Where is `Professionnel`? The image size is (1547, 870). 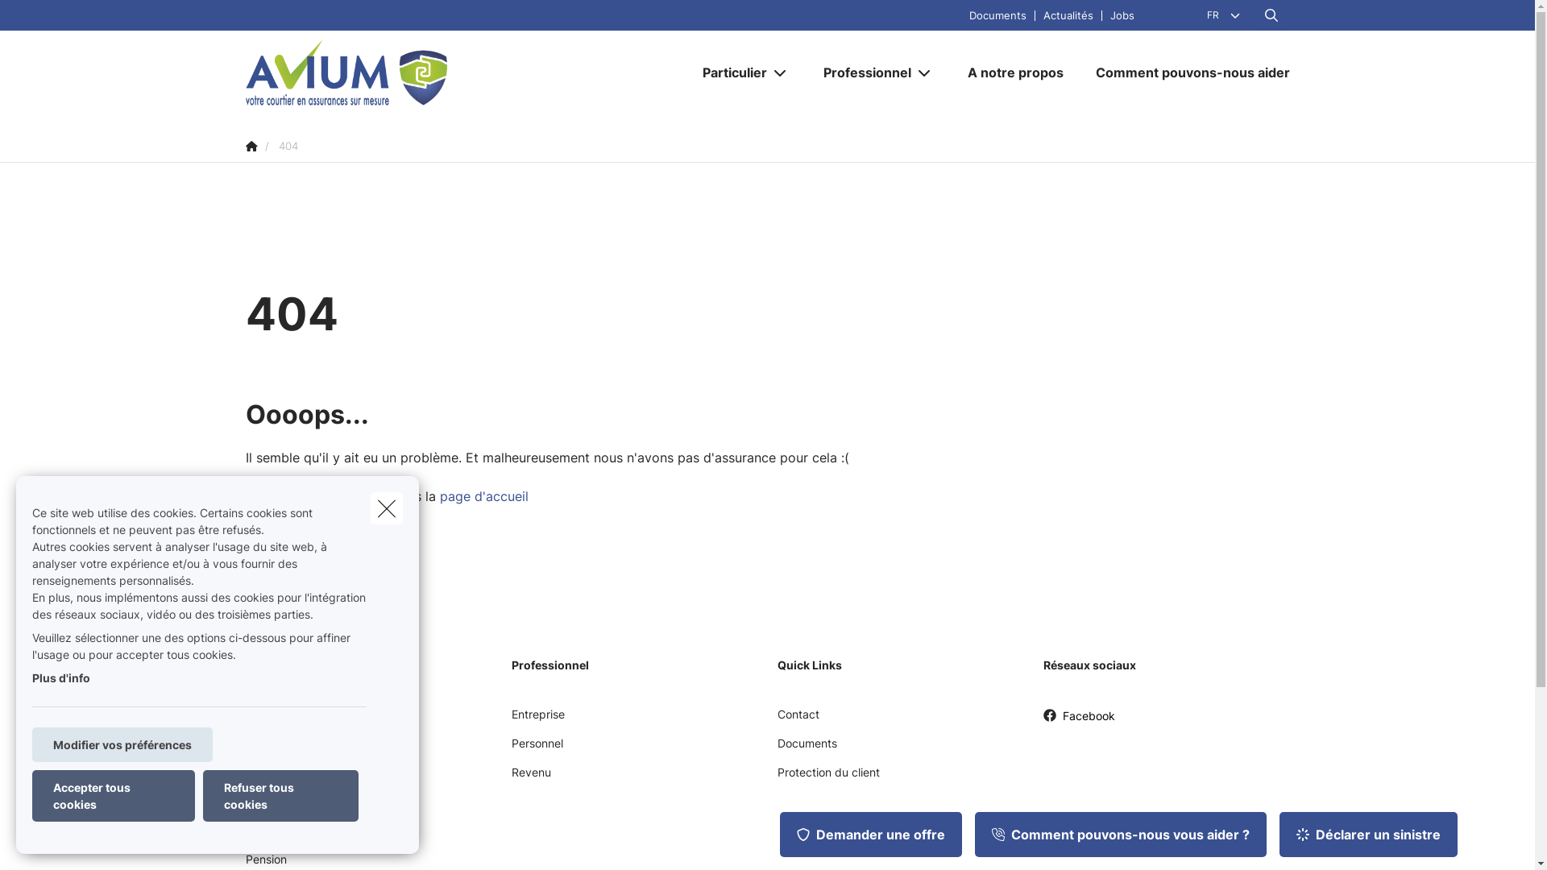
Professionnel is located at coordinates (861, 72).